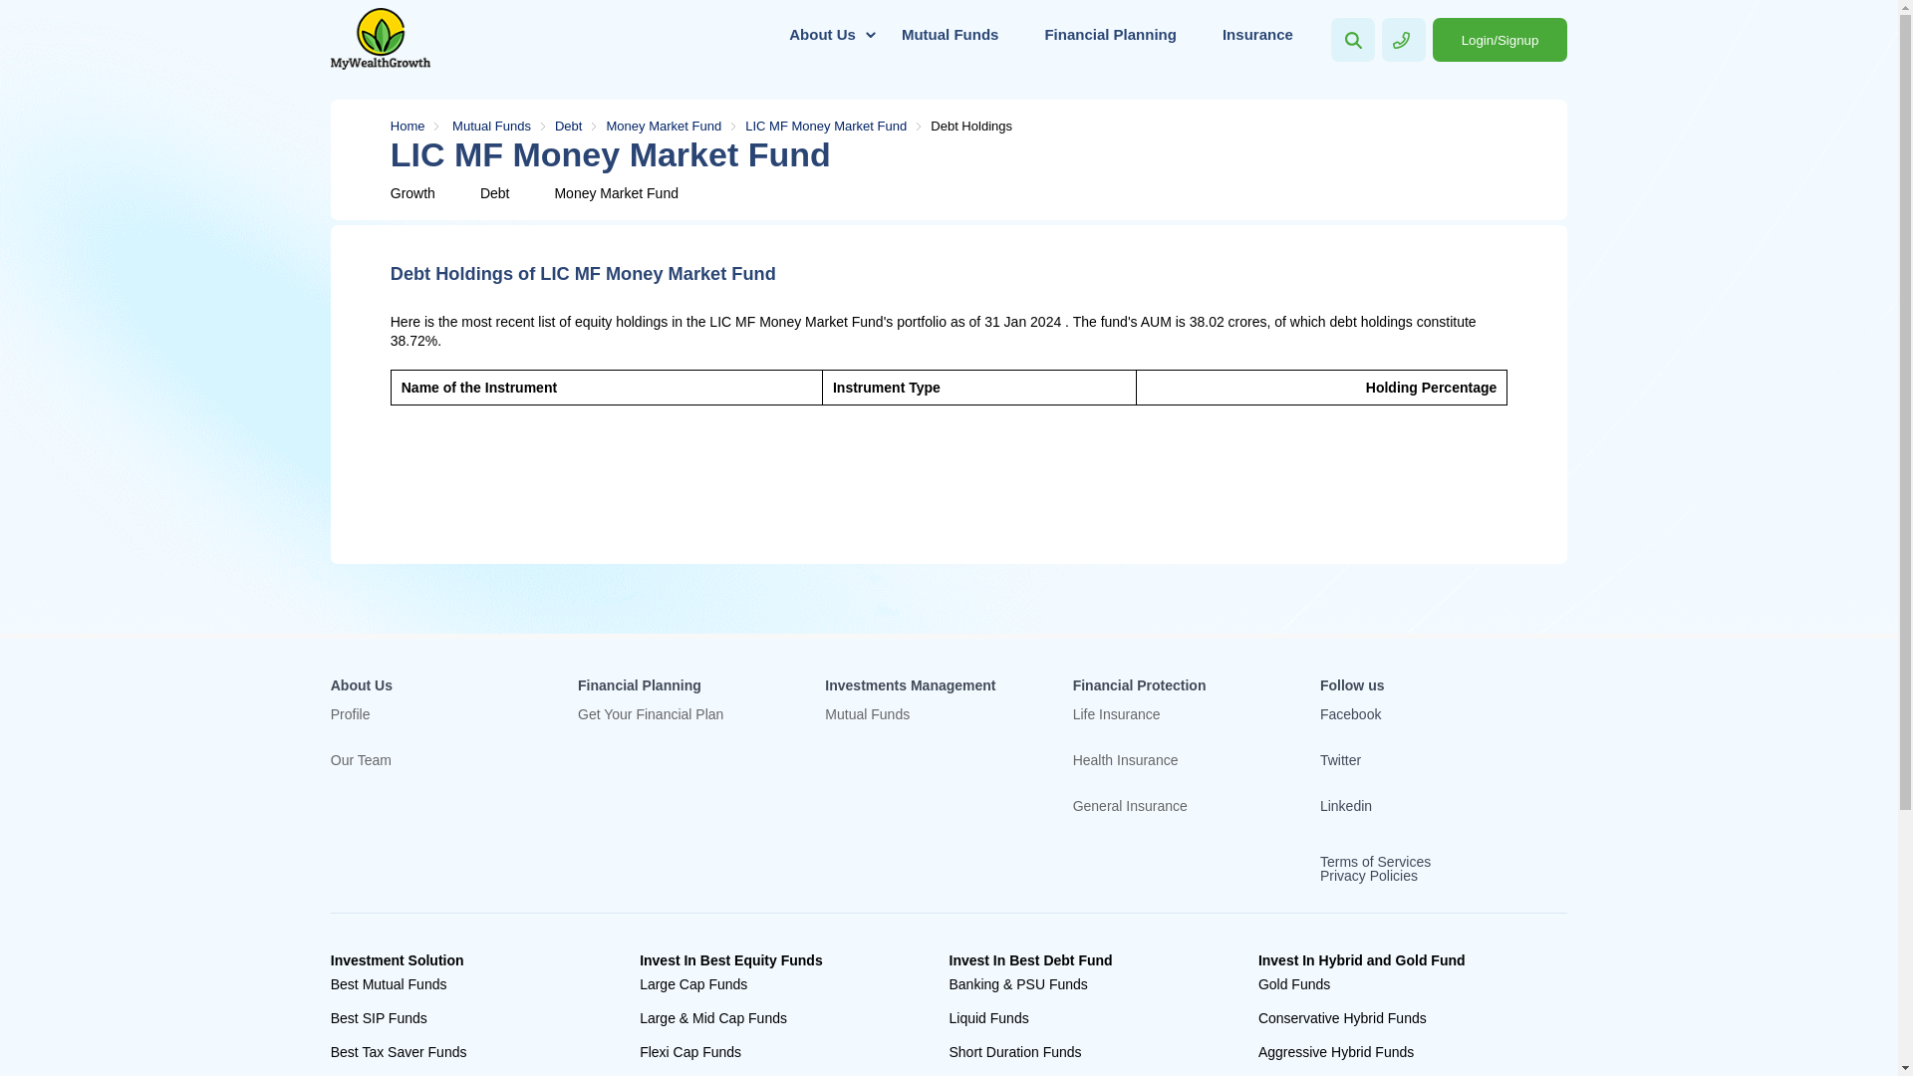 The height and width of the screenshot is (1076, 1913). What do you see at coordinates (381, 38) in the screenshot?
I see `MyWealthGrowth.com` at bounding box center [381, 38].